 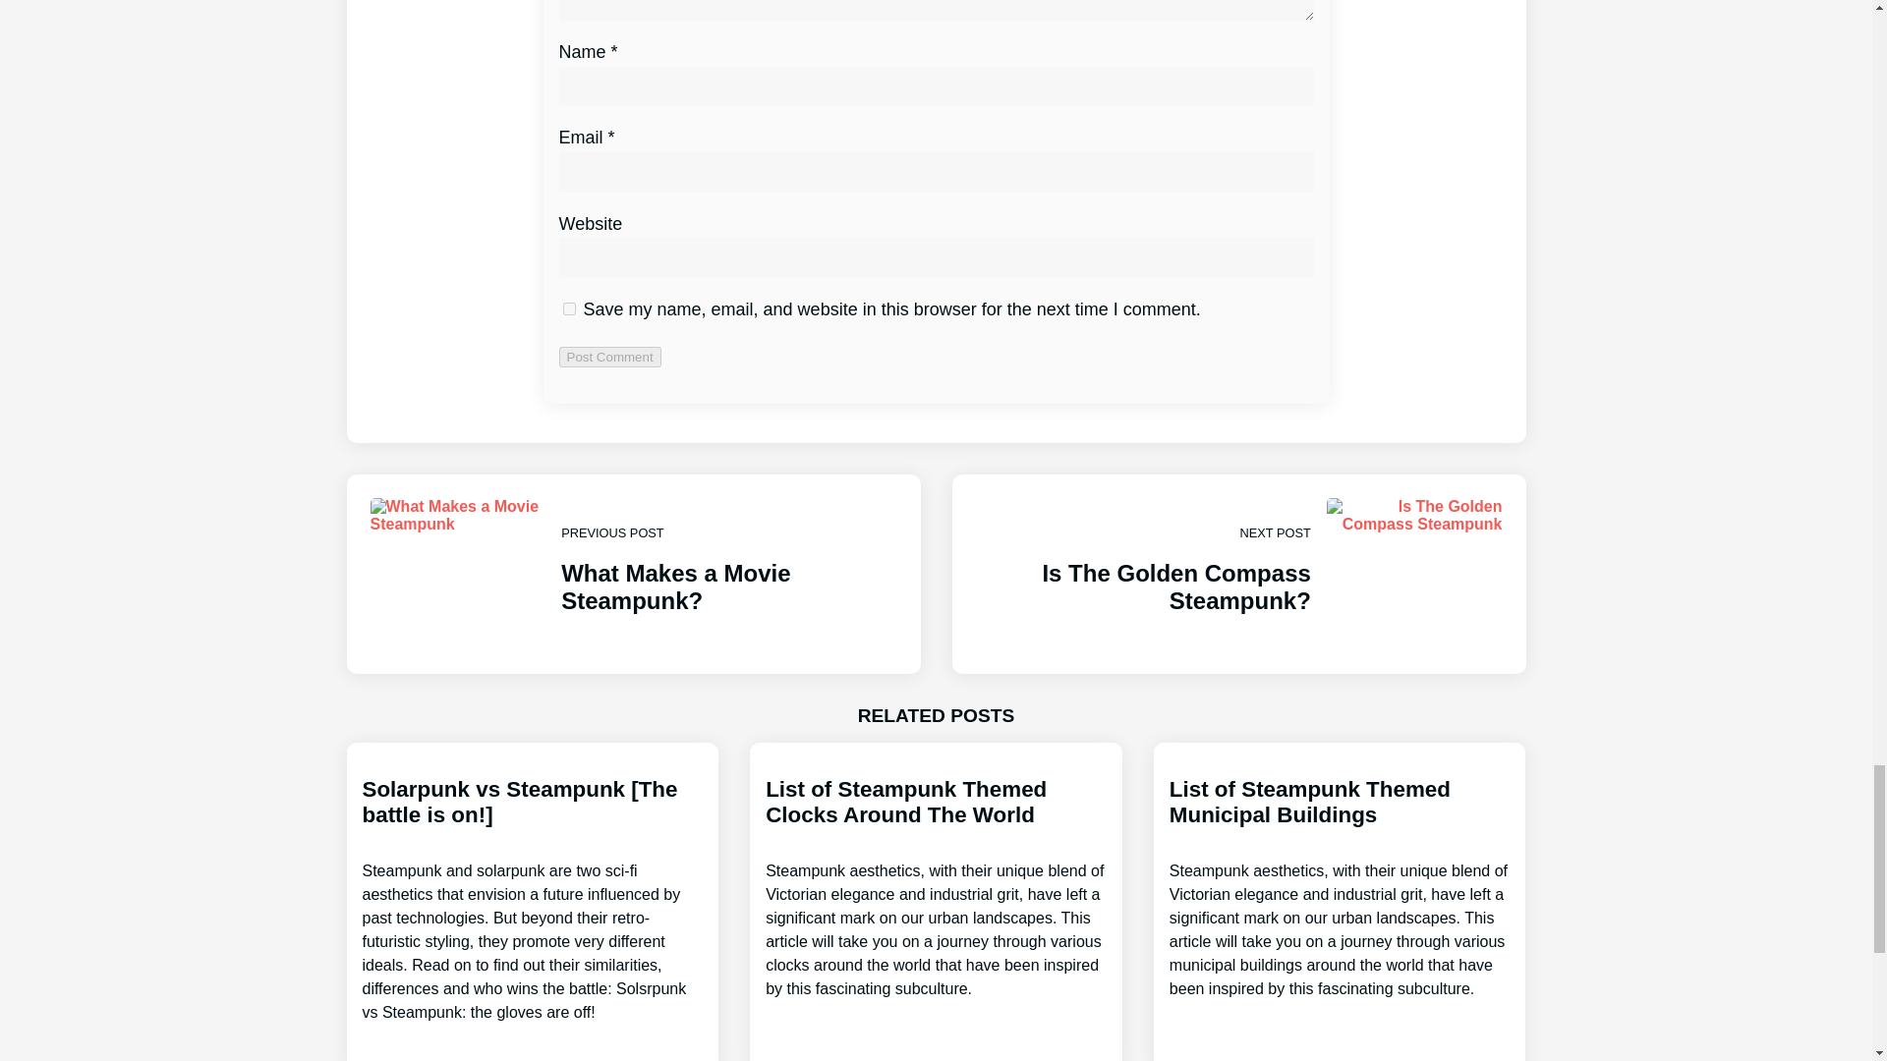 I want to click on Post Comment, so click(x=1237, y=574).